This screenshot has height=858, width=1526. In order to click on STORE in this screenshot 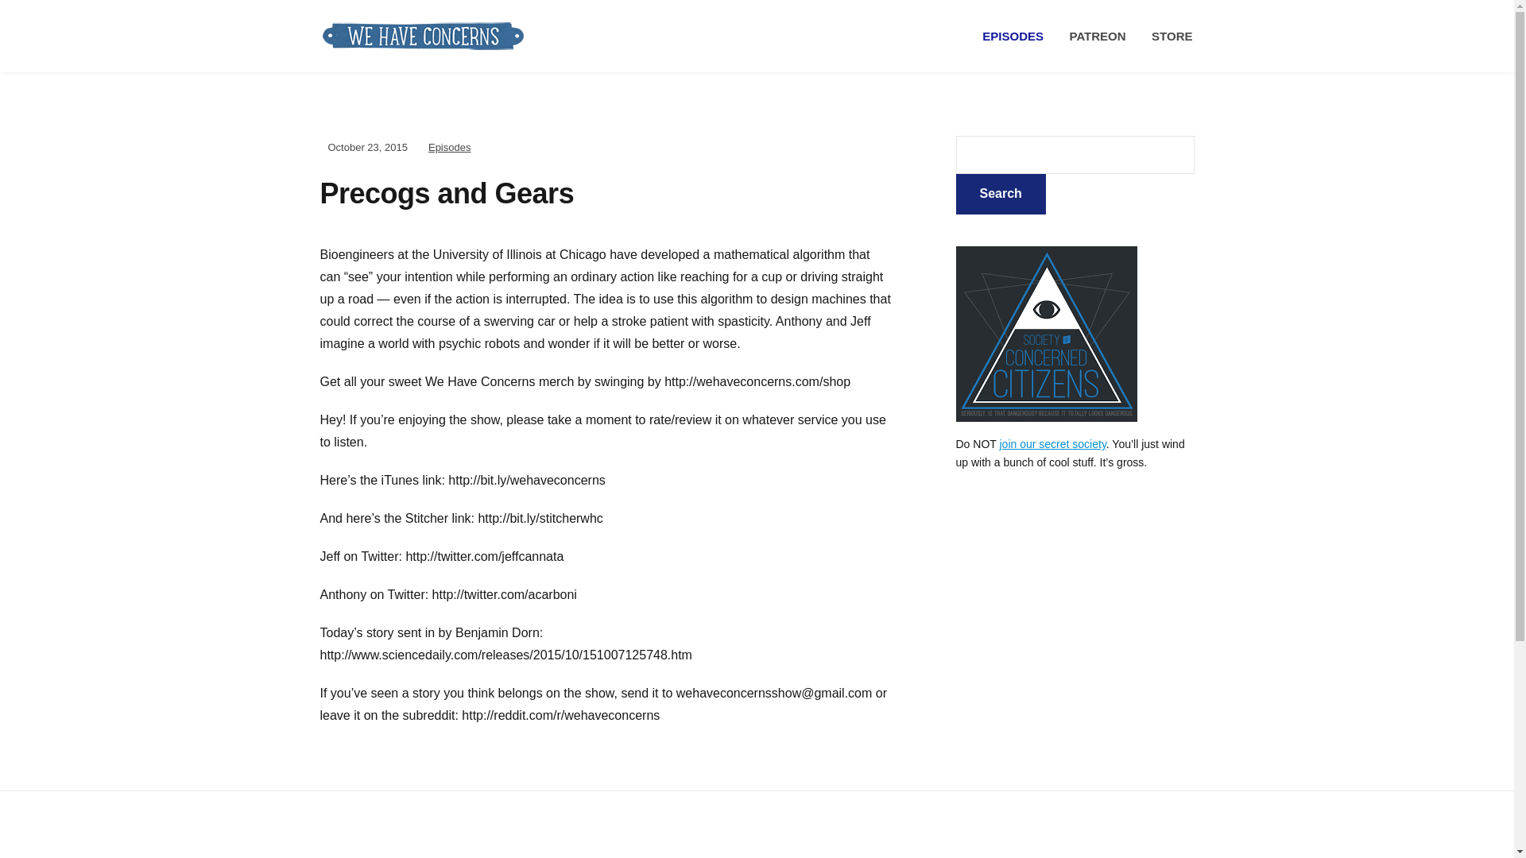, I will do `click(1172, 37)`.